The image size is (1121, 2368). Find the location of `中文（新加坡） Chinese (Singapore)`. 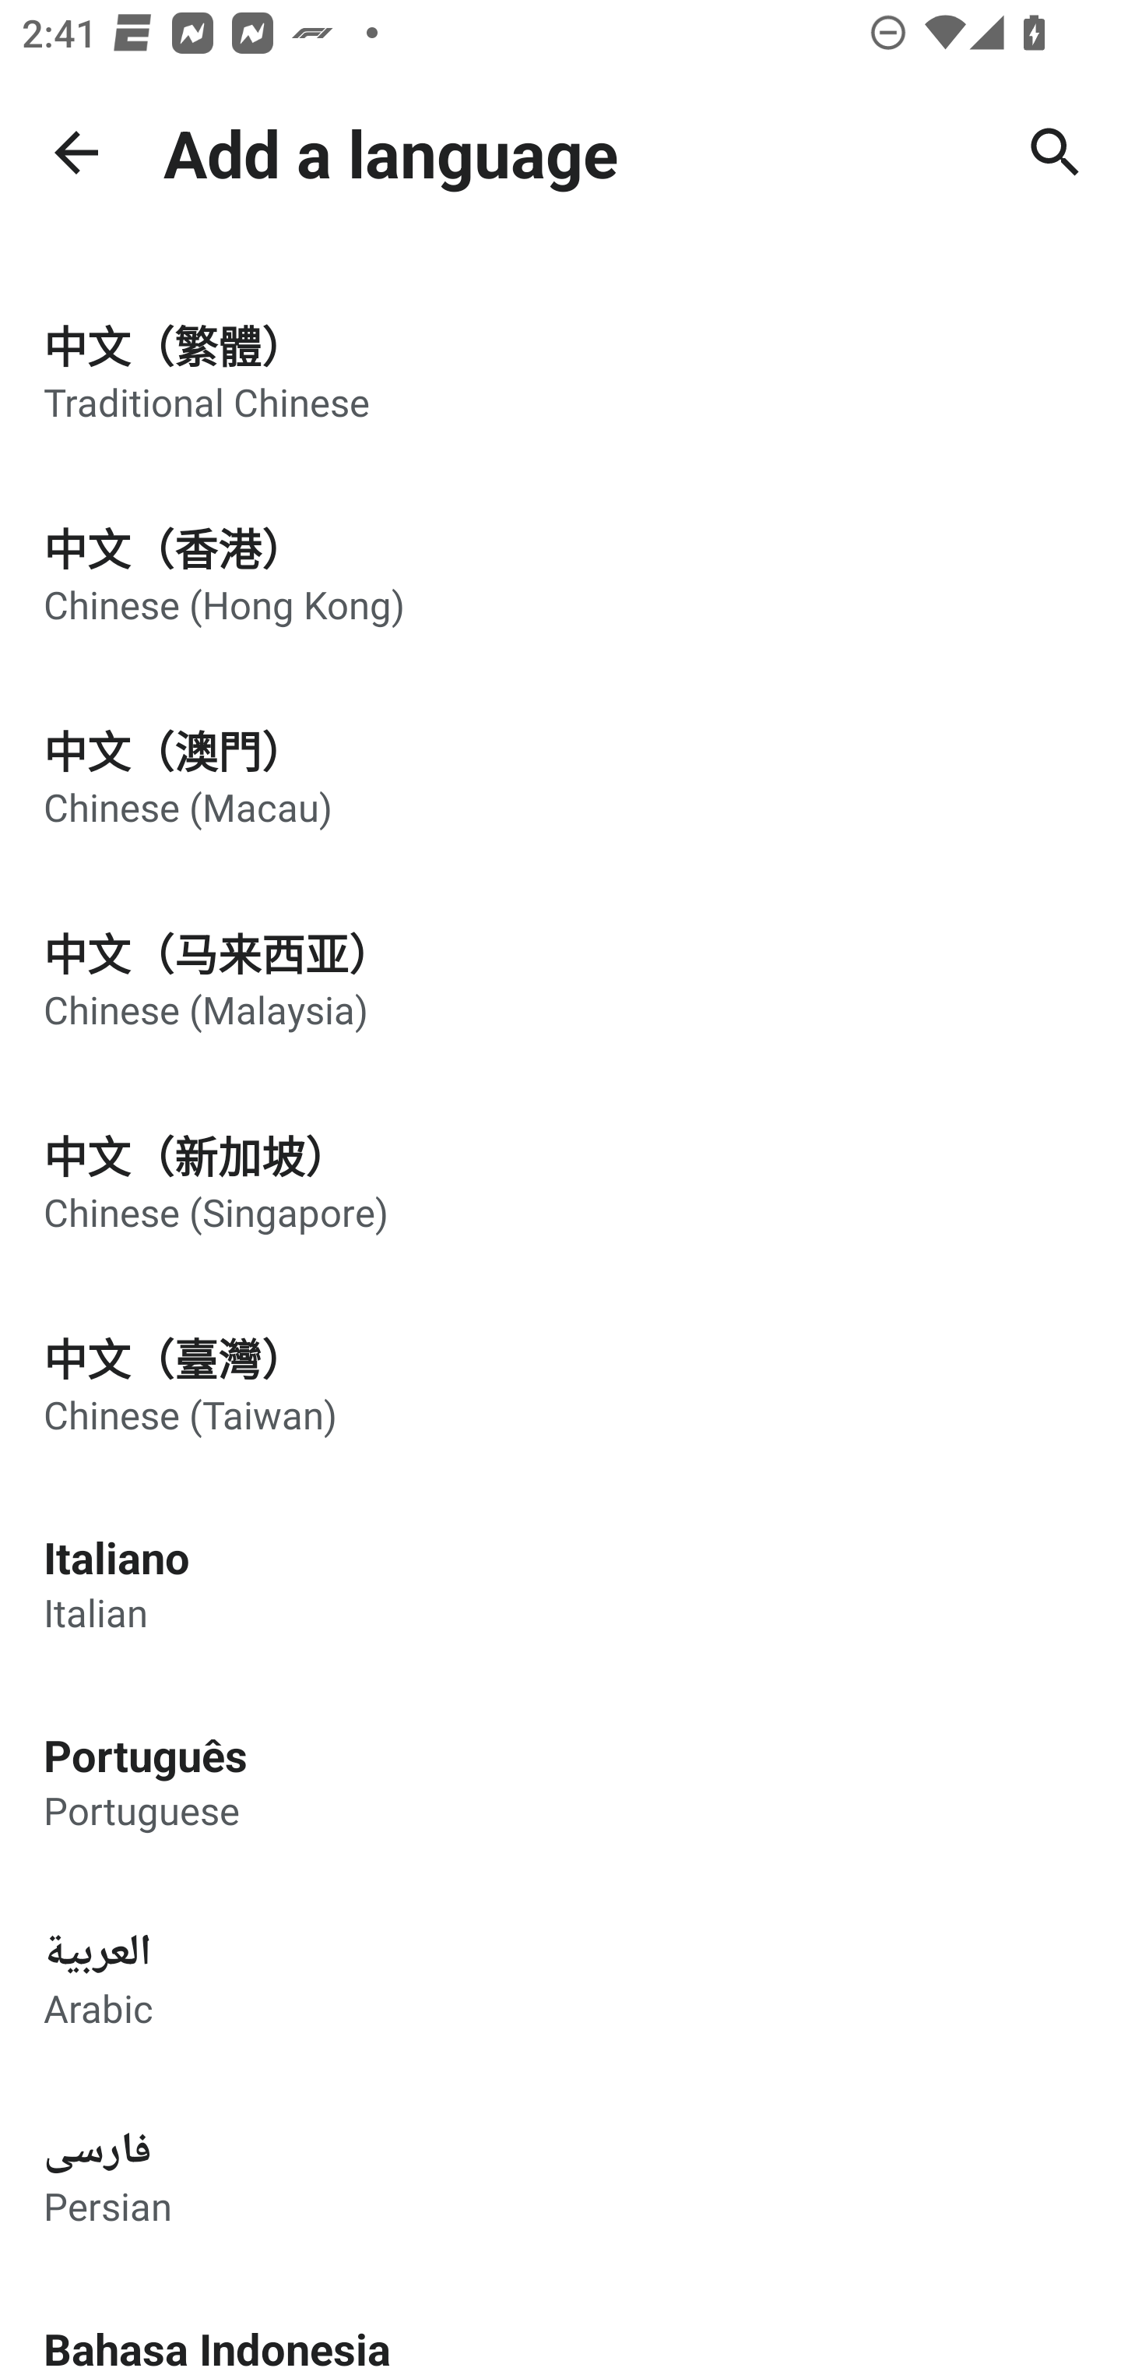

中文（新加坡） Chinese (Singapore) is located at coordinates (560, 1180).